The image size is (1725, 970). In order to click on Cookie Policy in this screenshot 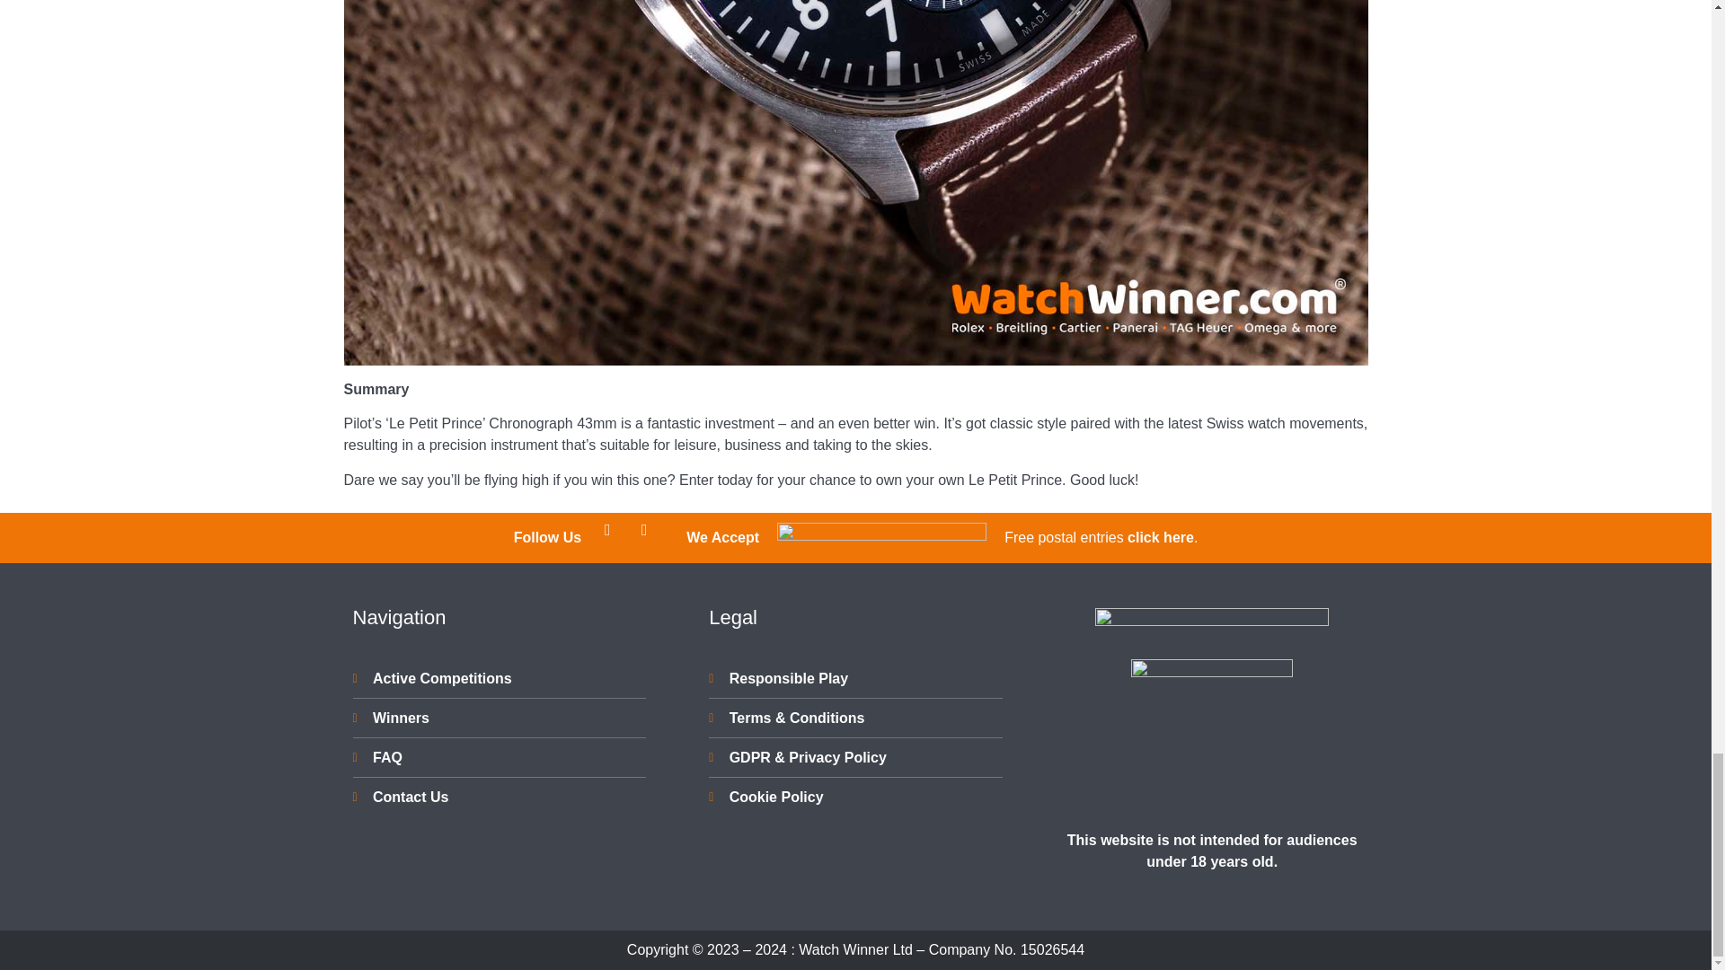, I will do `click(855, 797)`.